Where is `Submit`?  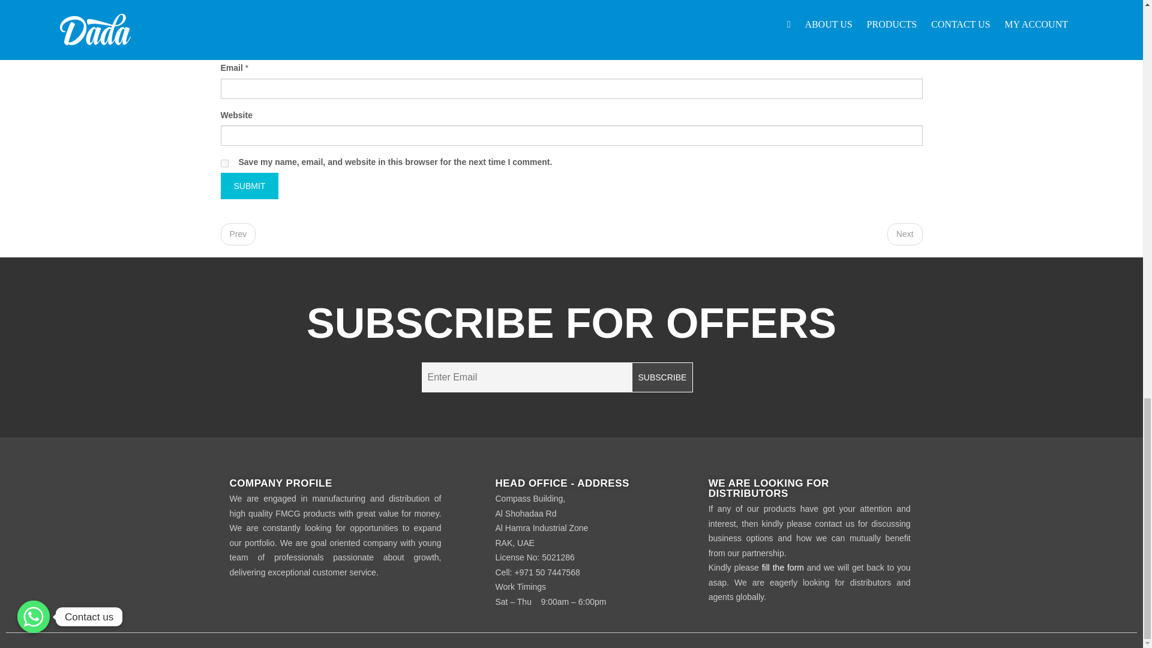
Submit is located at coordinates (250, 186).